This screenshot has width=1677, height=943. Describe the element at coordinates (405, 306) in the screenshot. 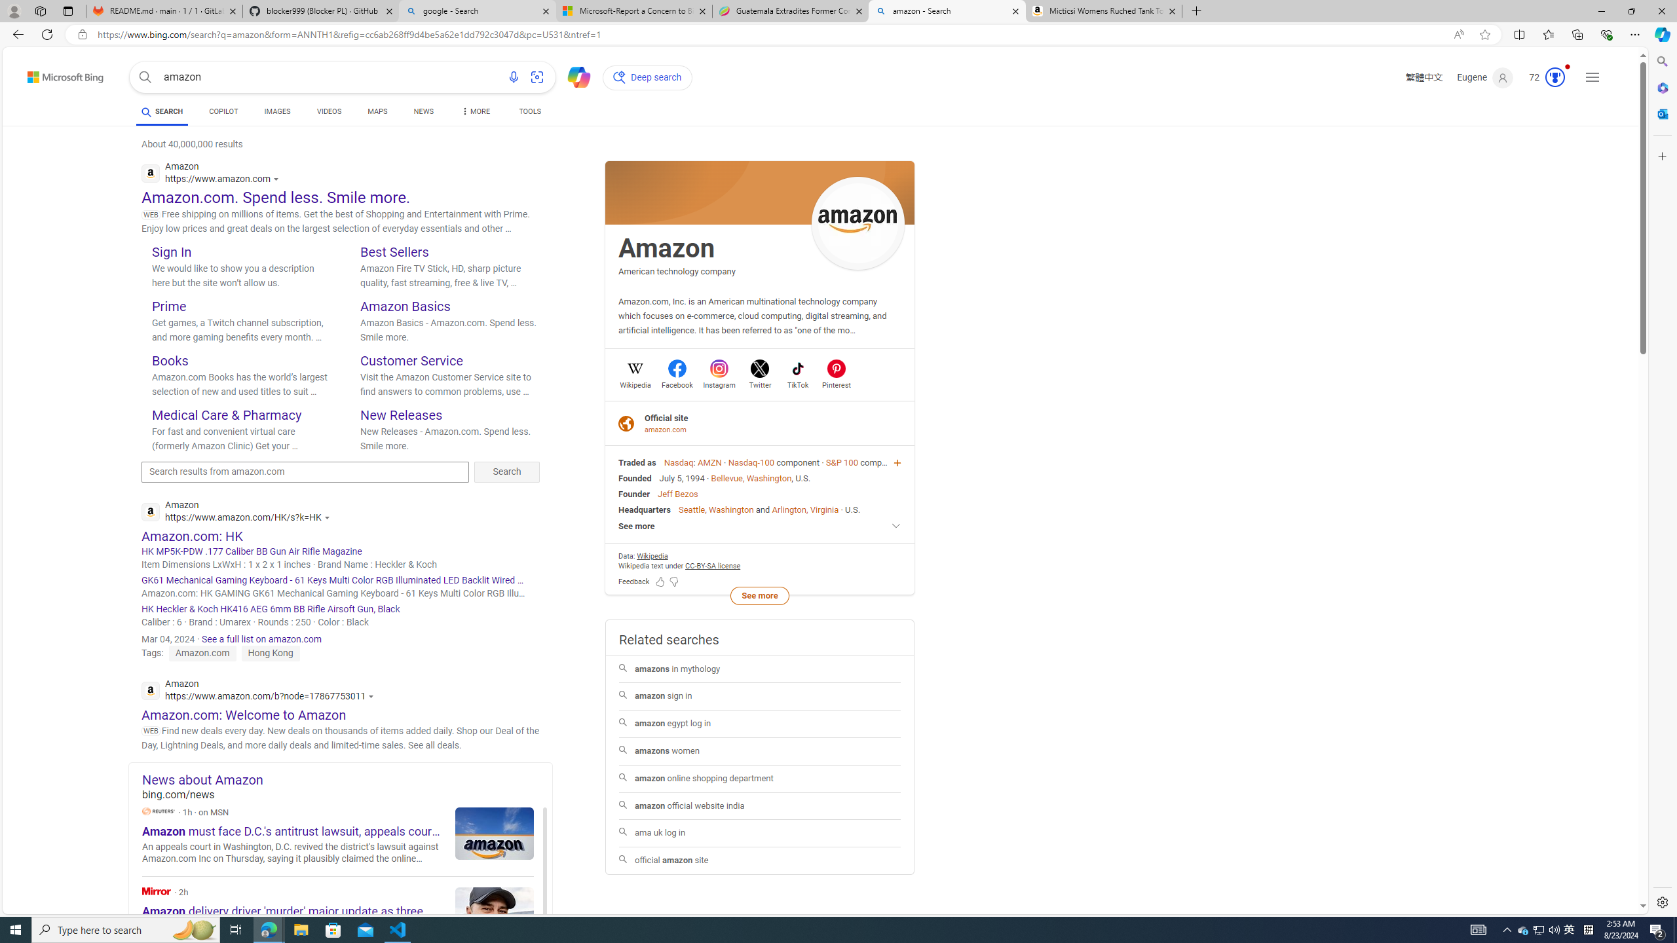

I see `Amazon Basics` at that location.